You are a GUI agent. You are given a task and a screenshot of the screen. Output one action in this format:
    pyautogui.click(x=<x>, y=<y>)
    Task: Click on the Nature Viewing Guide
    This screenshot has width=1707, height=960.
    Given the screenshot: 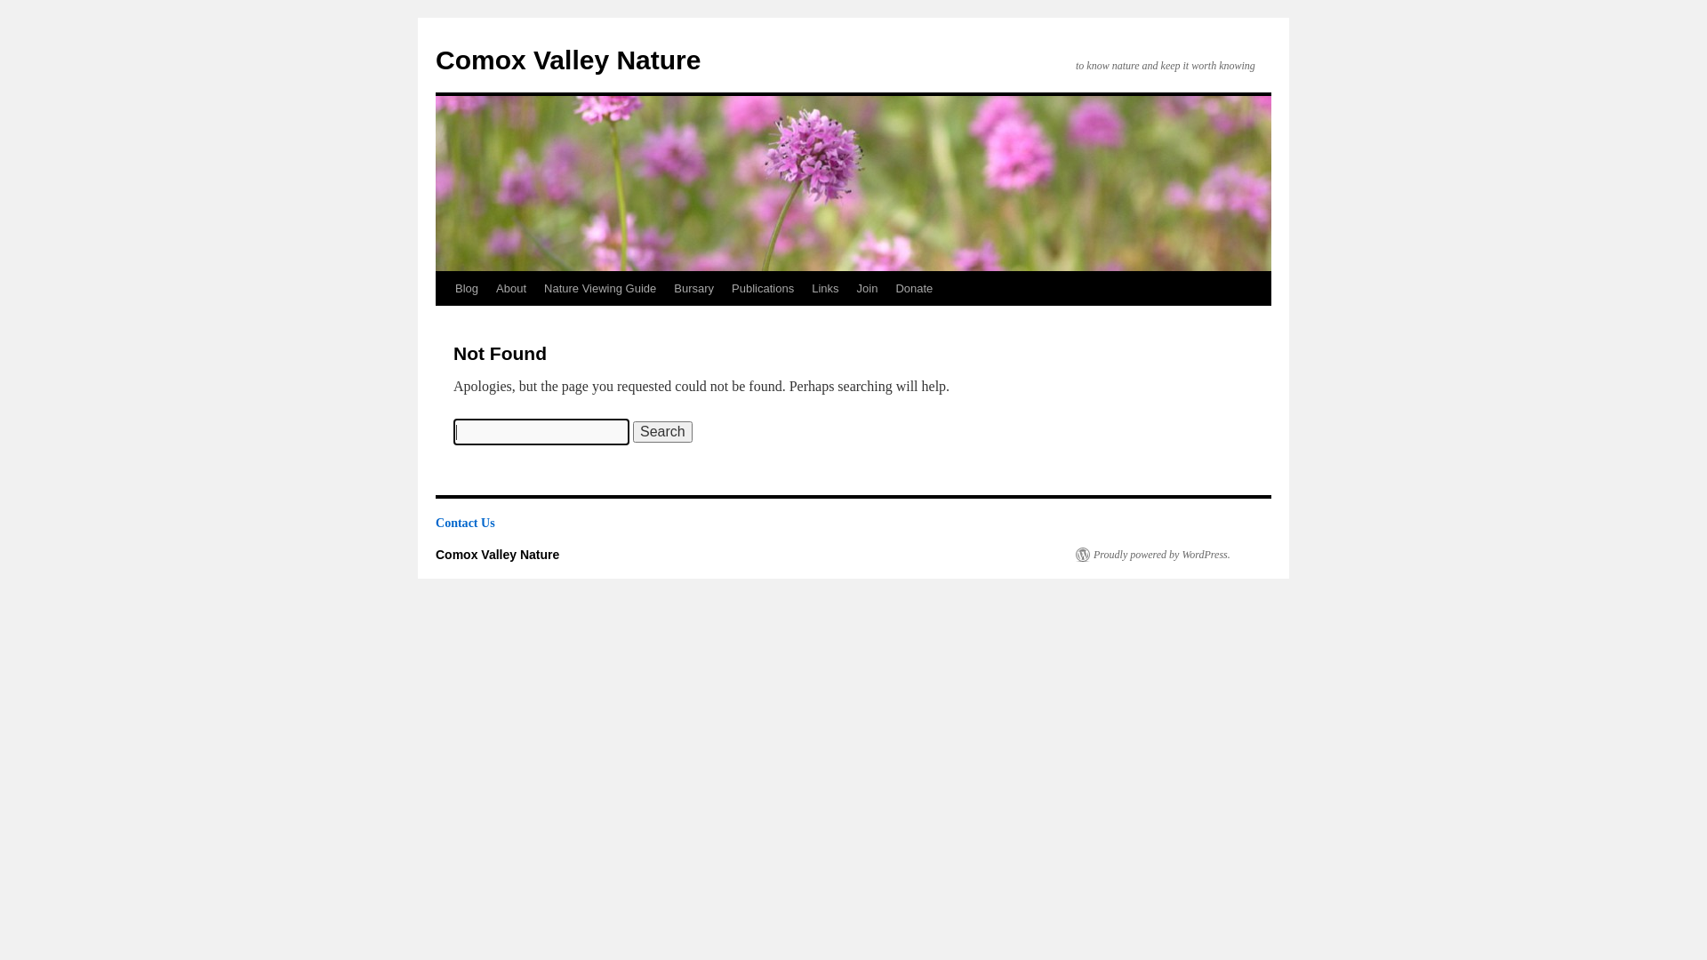 What is the action you would take?
    pyautogui.click(x=600, y=289)
    